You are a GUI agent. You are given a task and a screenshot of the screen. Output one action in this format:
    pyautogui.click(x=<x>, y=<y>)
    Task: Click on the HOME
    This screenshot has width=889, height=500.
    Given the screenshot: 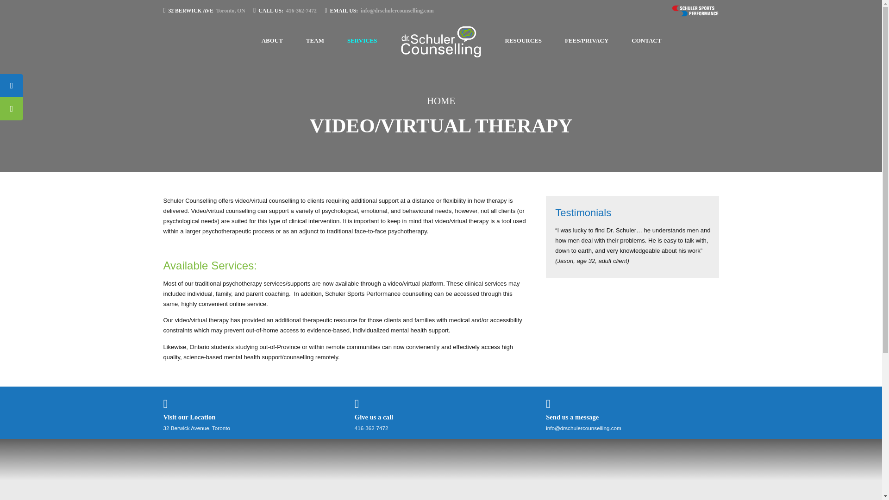 What is the action you would take?
    pyautogui.click(x=441, y=100)
    